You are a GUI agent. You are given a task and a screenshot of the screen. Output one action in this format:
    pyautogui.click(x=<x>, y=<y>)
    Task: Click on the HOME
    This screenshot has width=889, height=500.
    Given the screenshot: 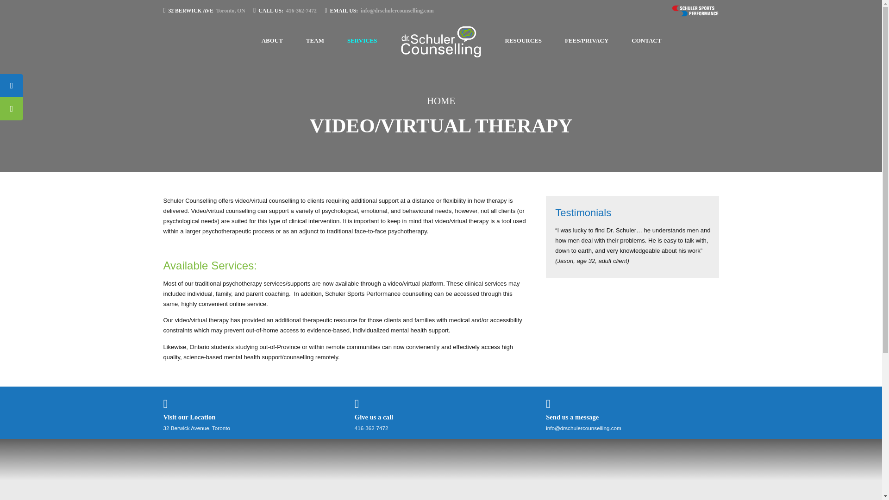 What is the action you would take?
    pyautogui.click(x=441, y=100)
    